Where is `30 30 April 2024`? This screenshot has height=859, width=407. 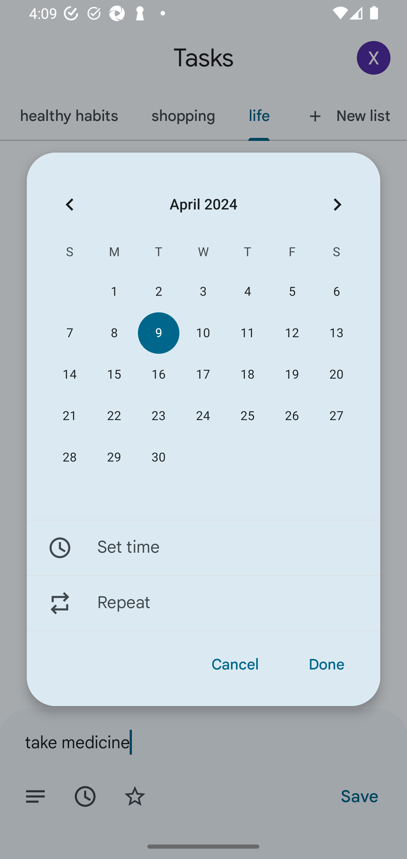 30 30 April 2024 is located at coordinates (158, 457).